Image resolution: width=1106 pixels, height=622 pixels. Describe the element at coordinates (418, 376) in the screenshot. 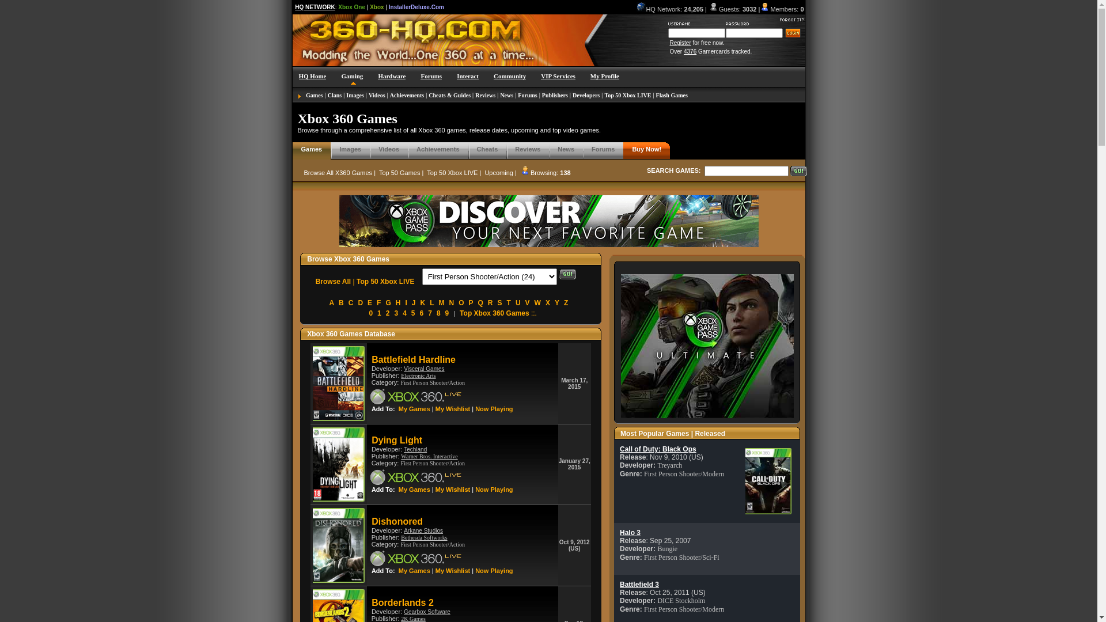

I see `Electronic Arts` at that location.